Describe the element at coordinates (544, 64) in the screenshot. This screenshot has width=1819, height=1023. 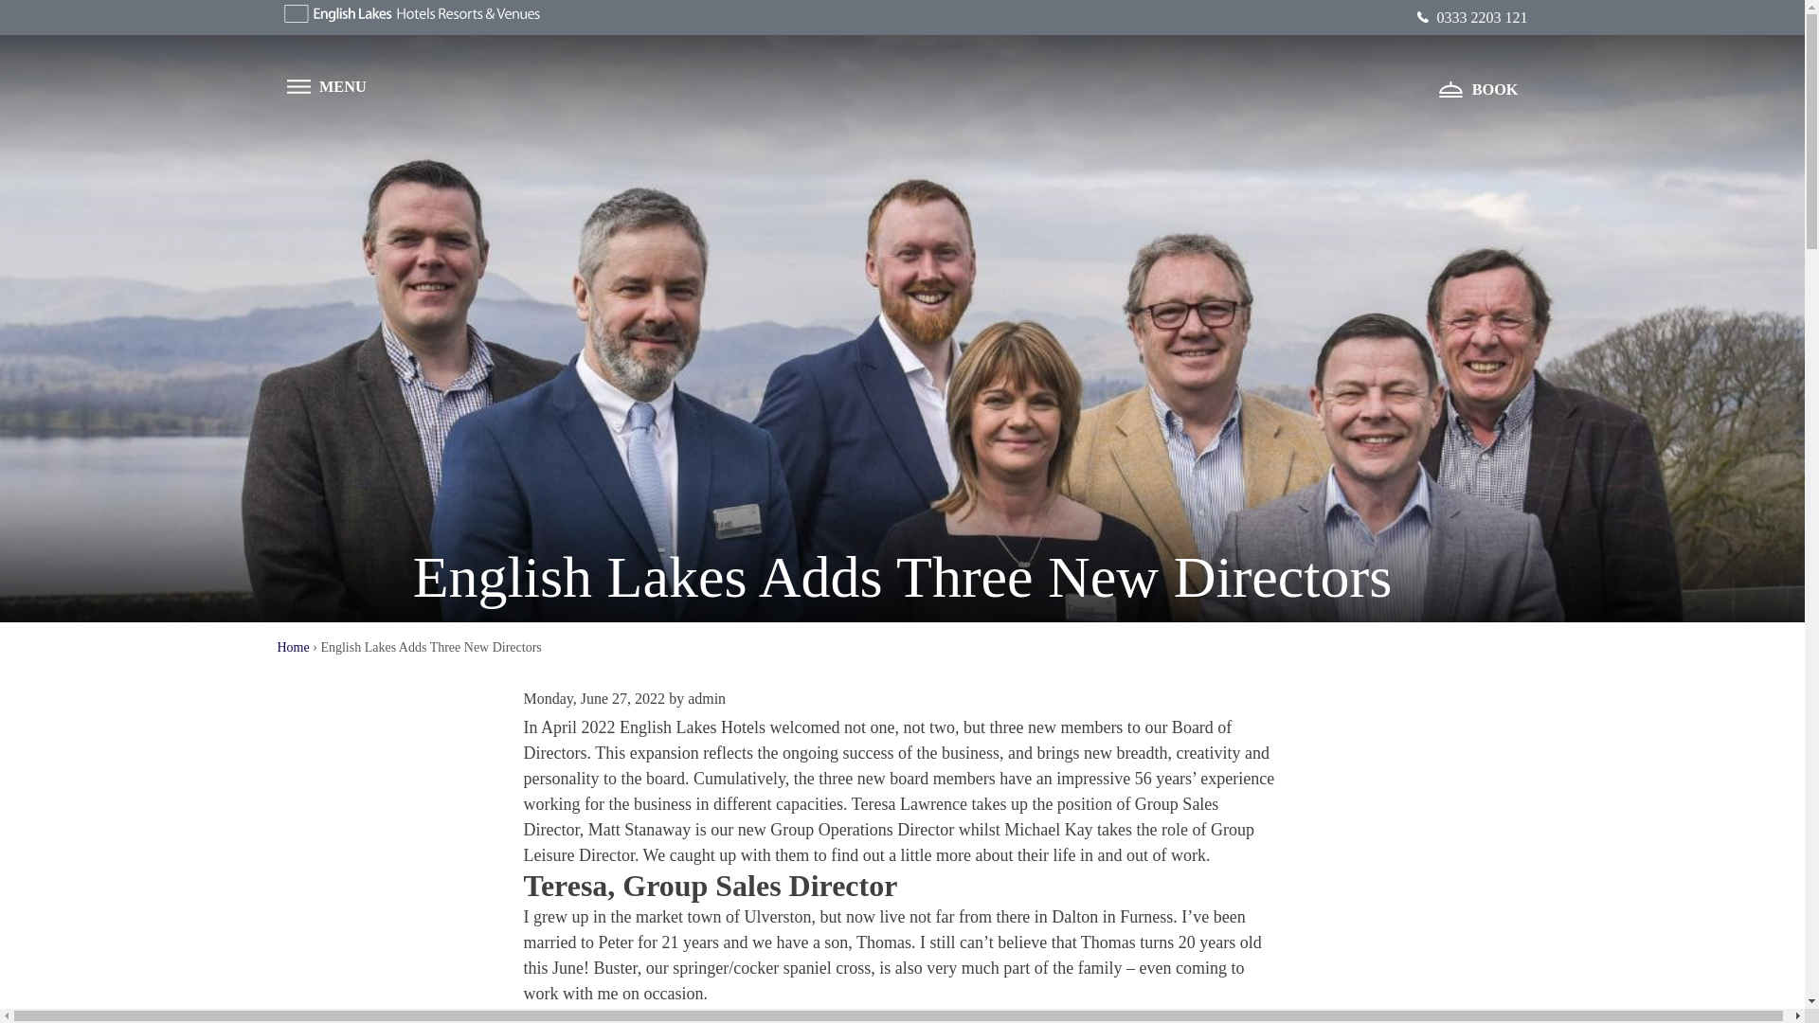
I see `CLOSE ICON` at that location.